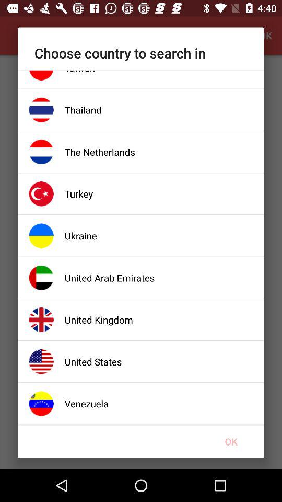  What do you see at coordinates (231, 441) in the screenshot?
I see `press ok` at bounding box center [231, 441].